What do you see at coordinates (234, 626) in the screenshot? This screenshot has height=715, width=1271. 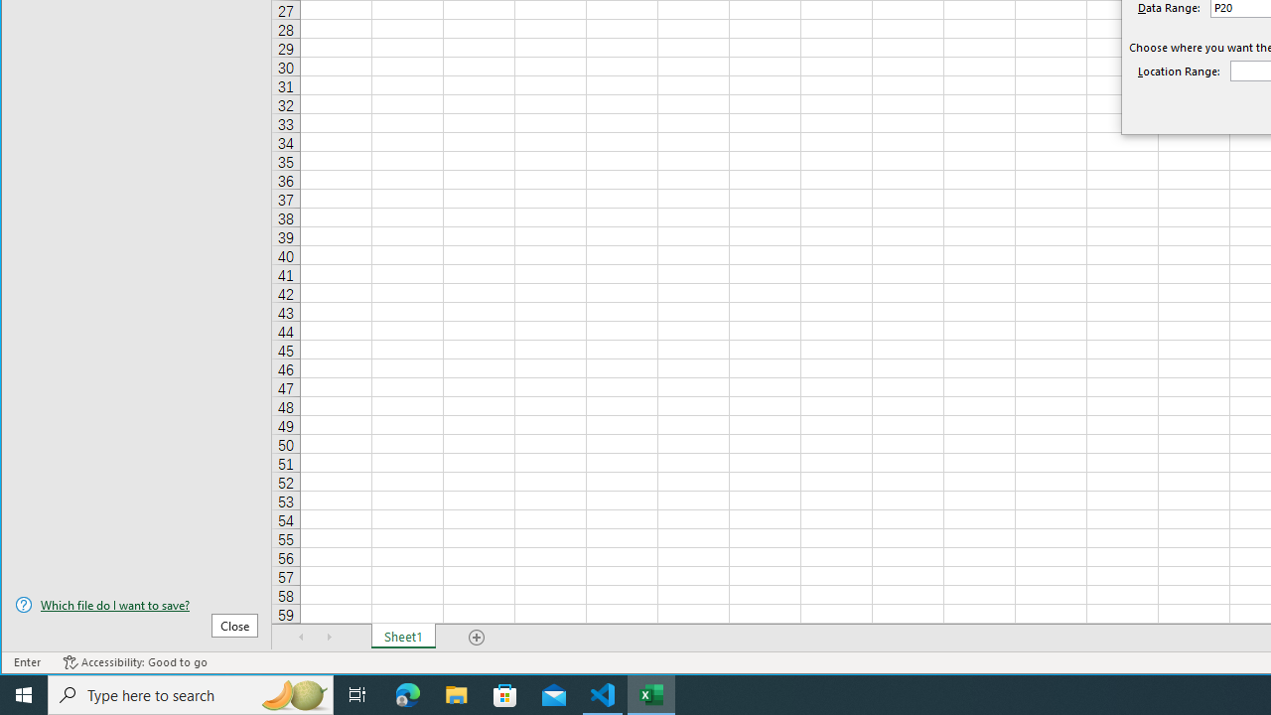 I see `Close` at bounding box center [234, 626].